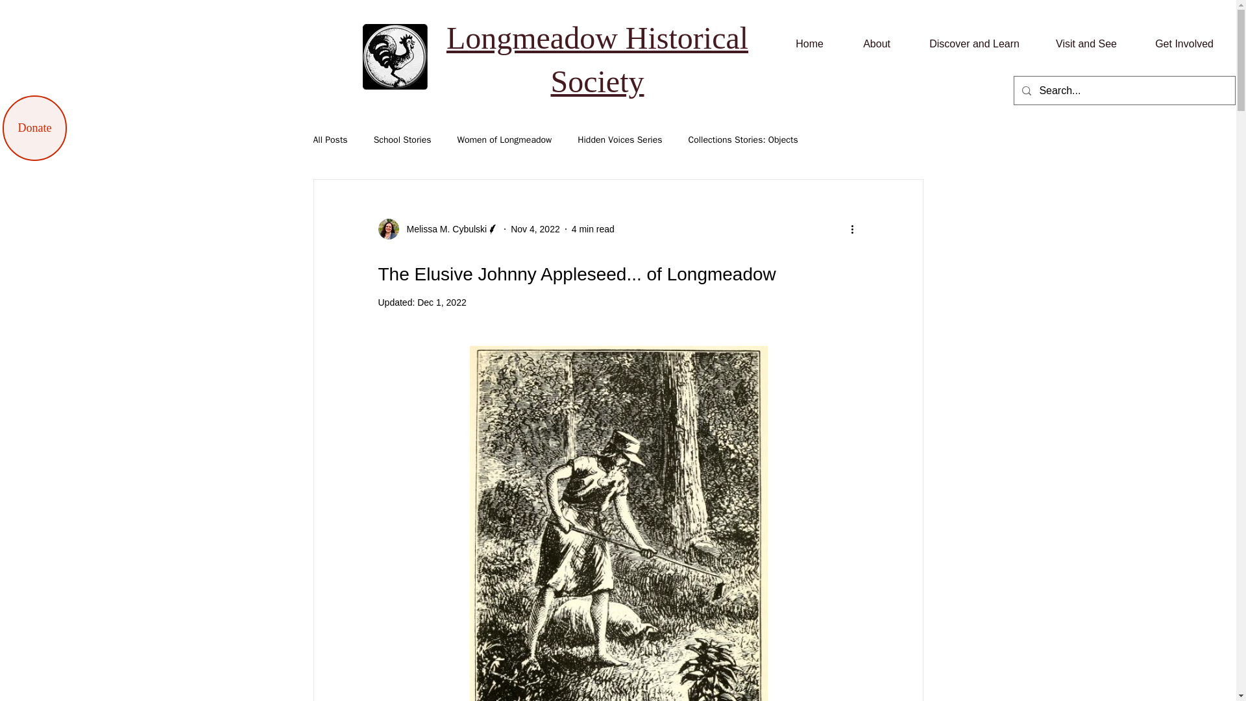 This screenshot has height=701, width=1246. Describe the element at coordinates (593, 228) in the screenshot. I see `4 min read` at that location.